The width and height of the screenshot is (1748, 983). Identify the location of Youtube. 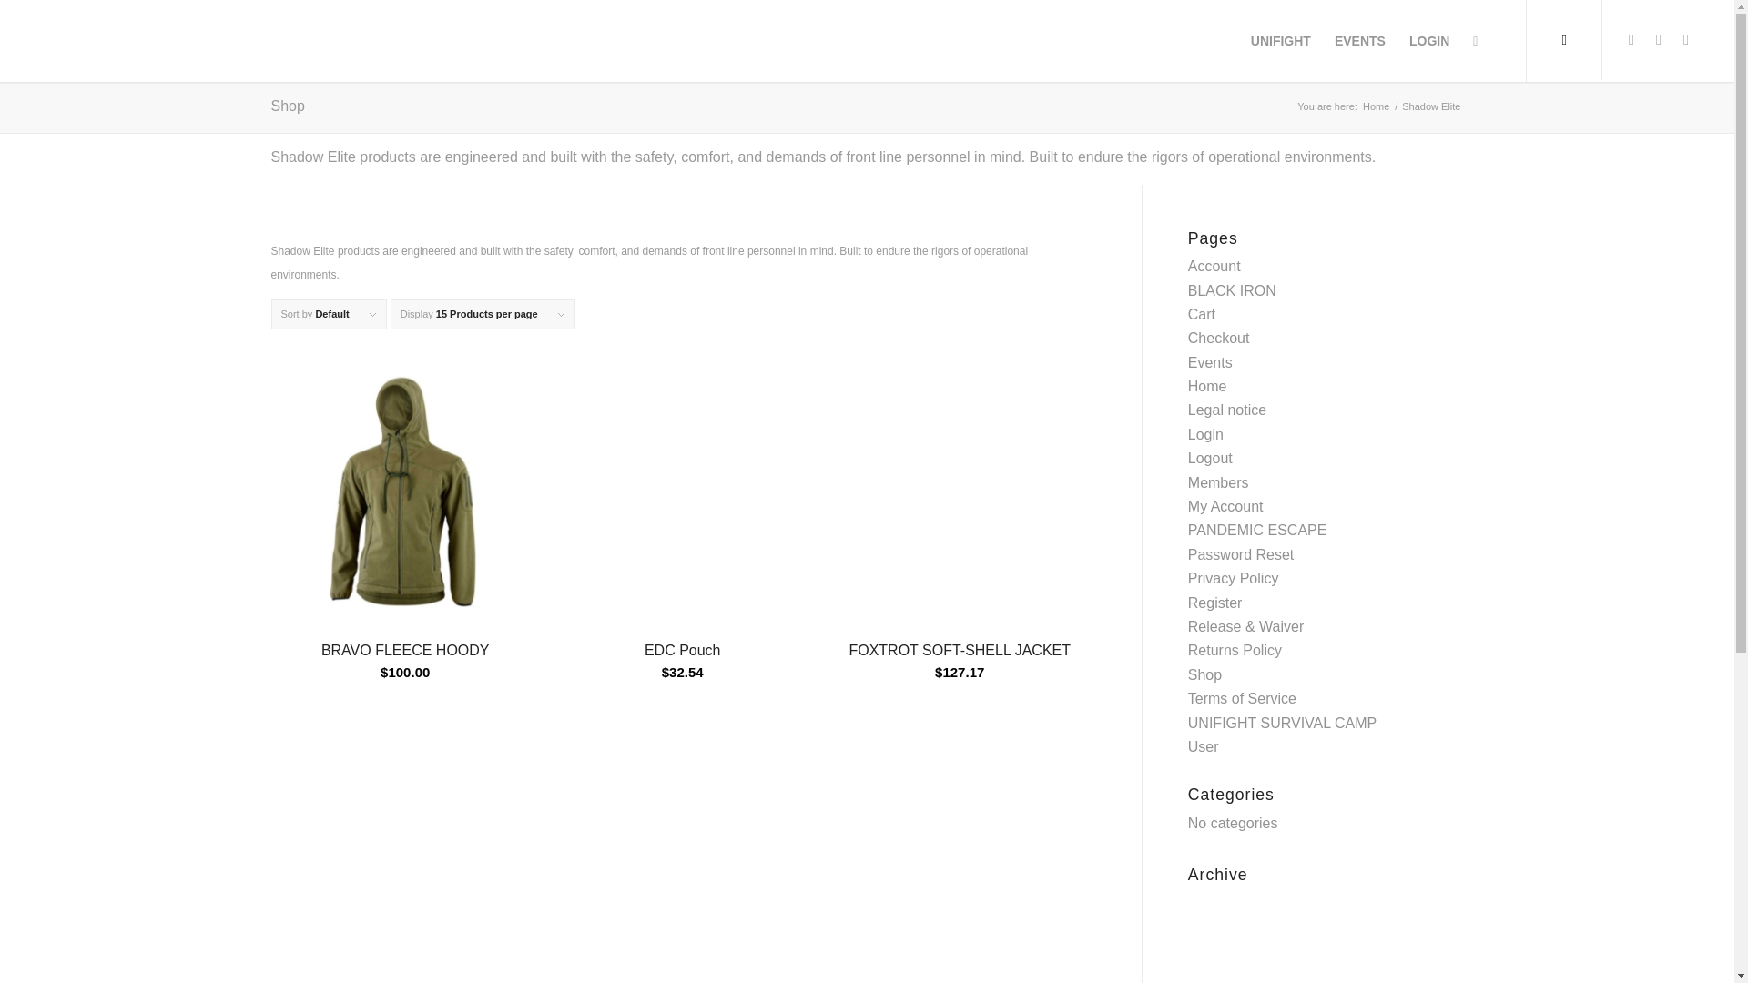
(1686, 40).